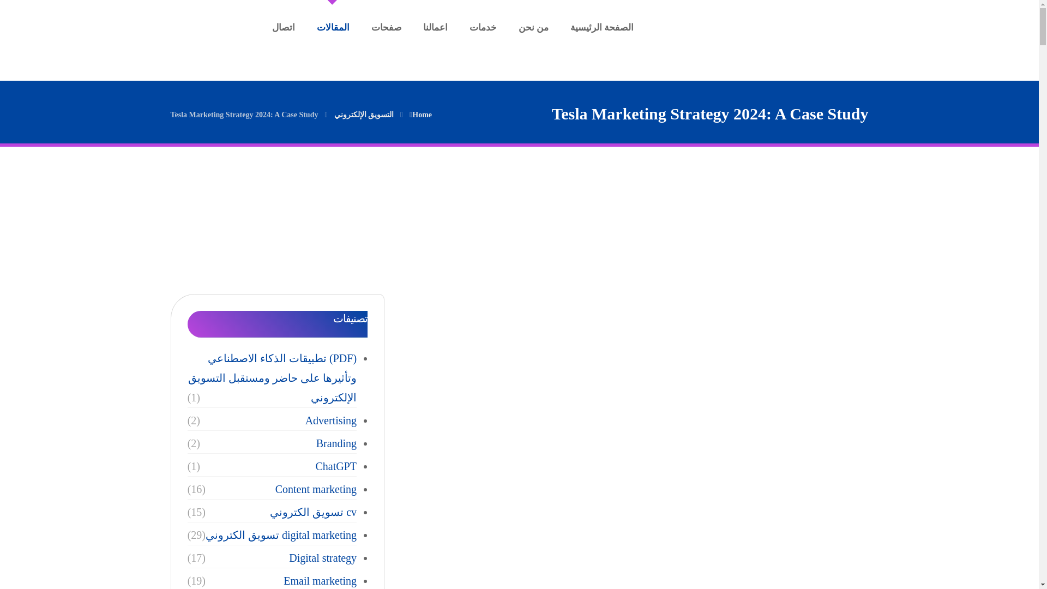 This screenshot has height=589, width=1047. What do you see at coordinates (420, 114) in the screenshot?
I see `Home` at bounding box center [420, 114].